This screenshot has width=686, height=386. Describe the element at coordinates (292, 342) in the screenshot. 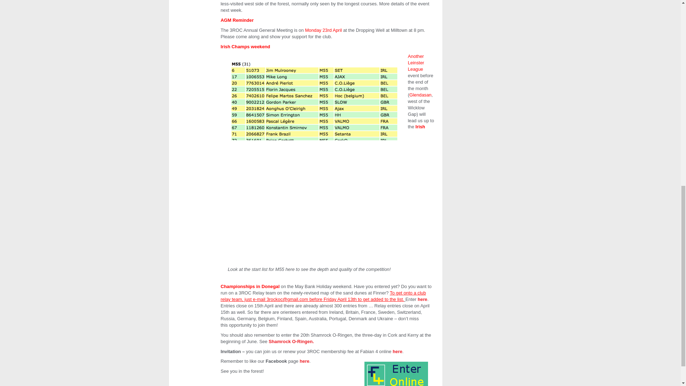

I see `Shamrock O-Ringen.` at that location.